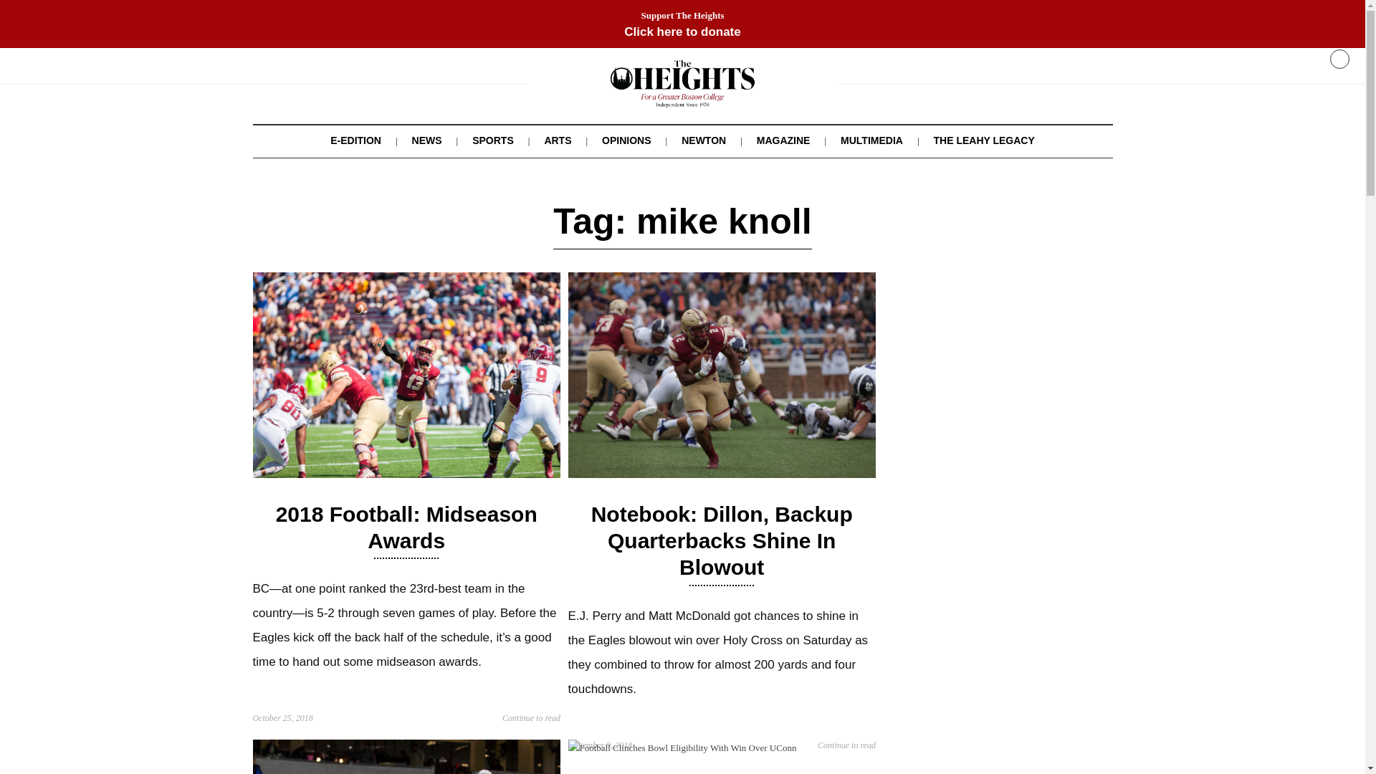 Image resolution: width=1376 pixels, height=774 pixels. Describe the element at coordinates (407, 527) in the screenshot. I see `2018 Football: Midseason Awards` at that location.